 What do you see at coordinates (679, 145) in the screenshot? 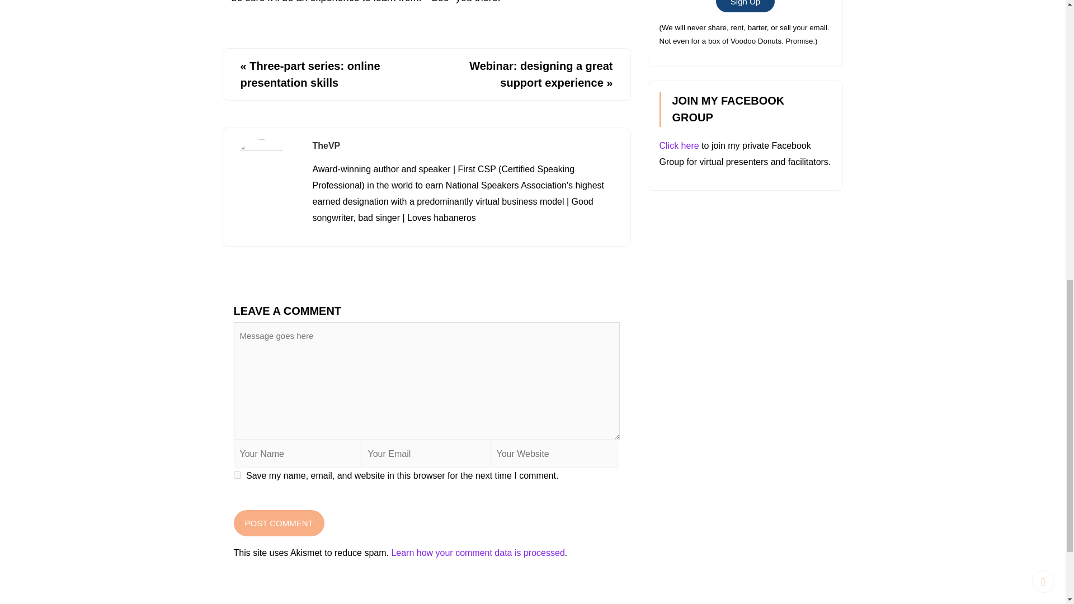
I see `Click here` at bounding box center [679, 145].